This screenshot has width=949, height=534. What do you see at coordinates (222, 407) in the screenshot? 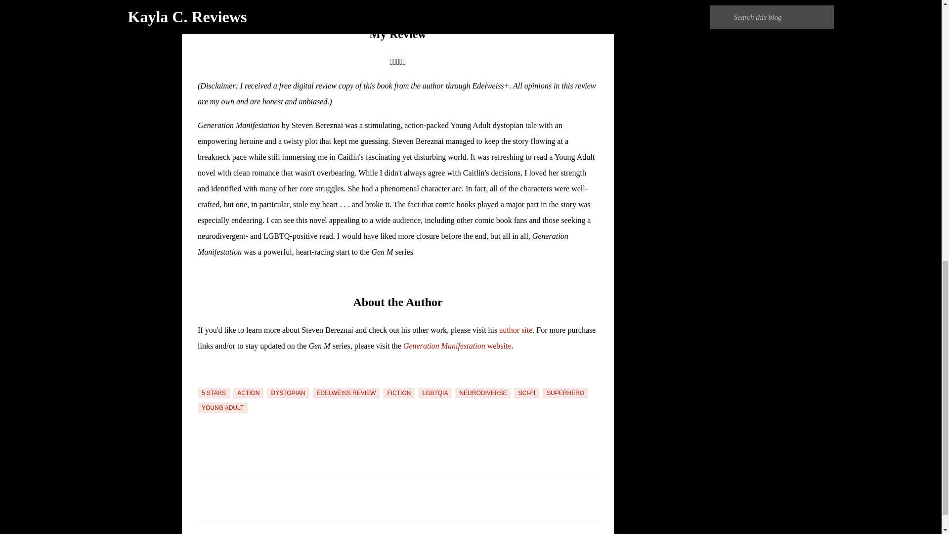
I see `YOUNG ADULT` at bounding box center [222, 407].